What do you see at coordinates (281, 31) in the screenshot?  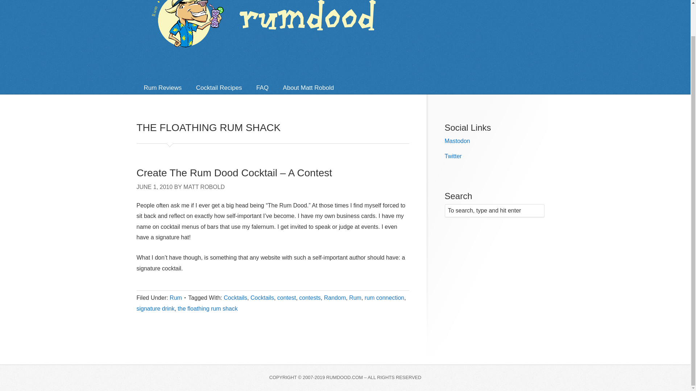 I see `back to home page` at bounding box center [281, 31].